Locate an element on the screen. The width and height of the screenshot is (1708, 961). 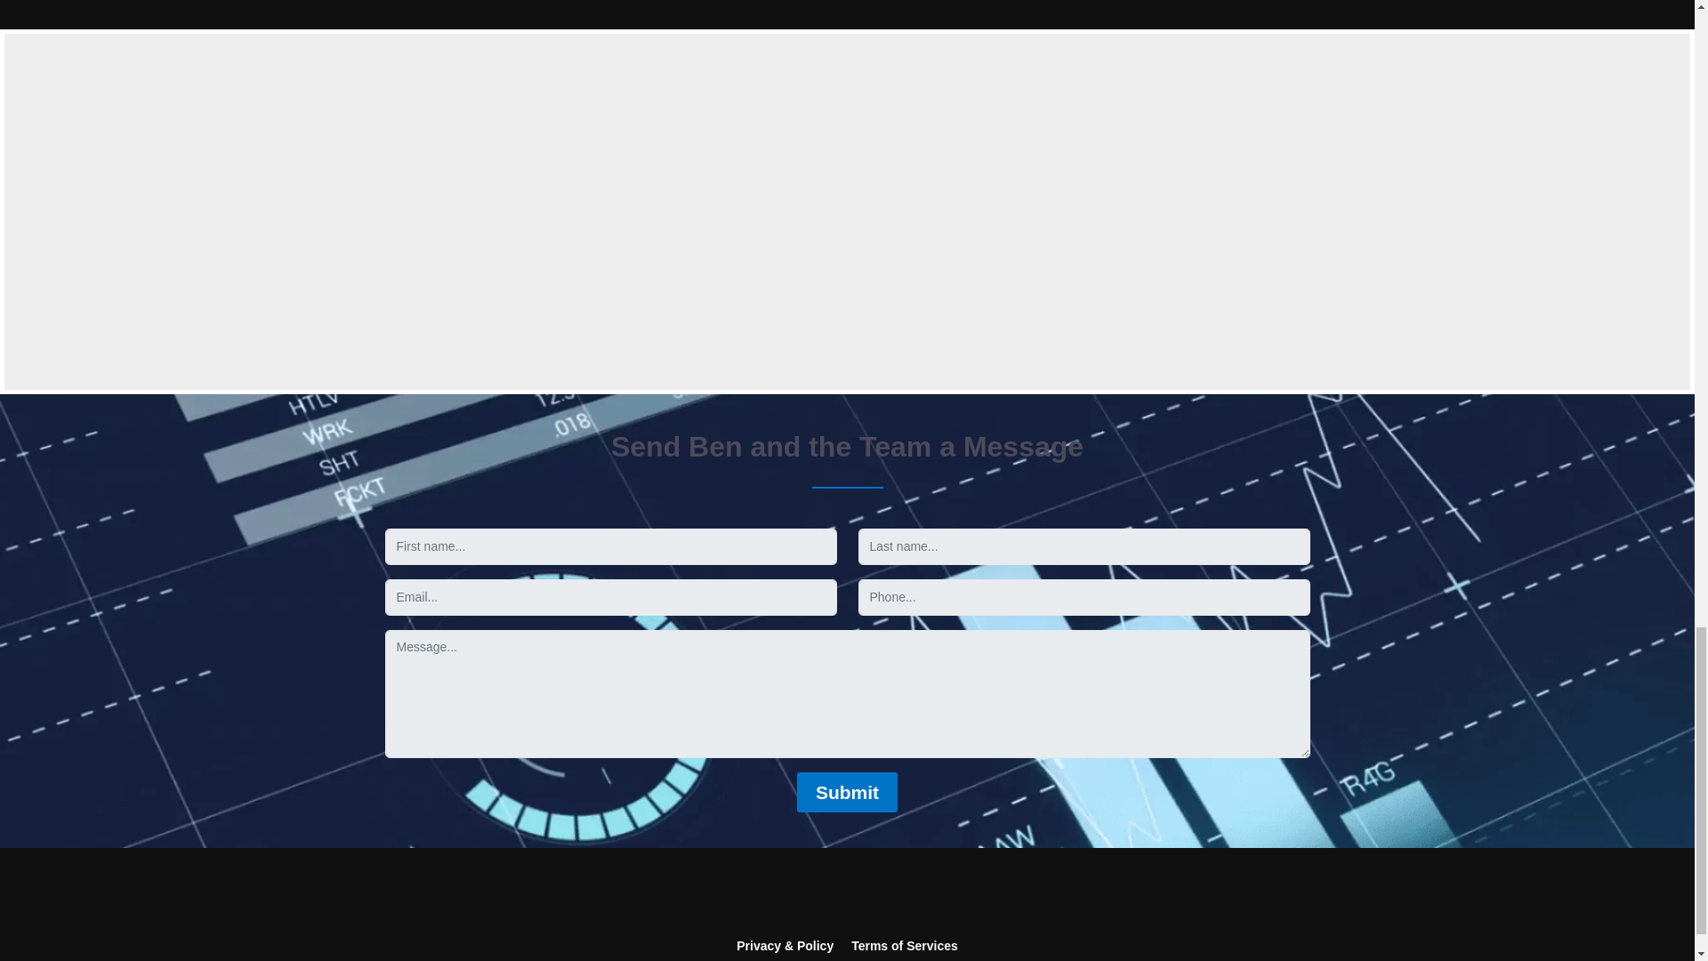
Submit is located at coordinates (847, 792).